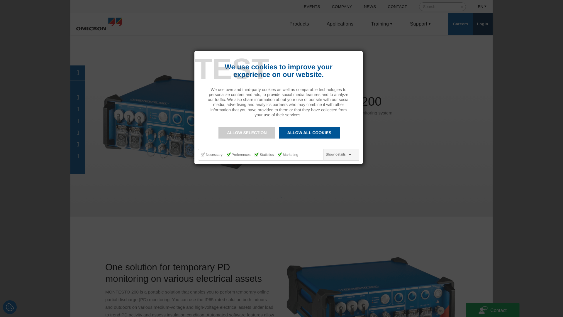 The width and height of the screenshot is (563, 317). I want to click on Show details, so click(339, 154).